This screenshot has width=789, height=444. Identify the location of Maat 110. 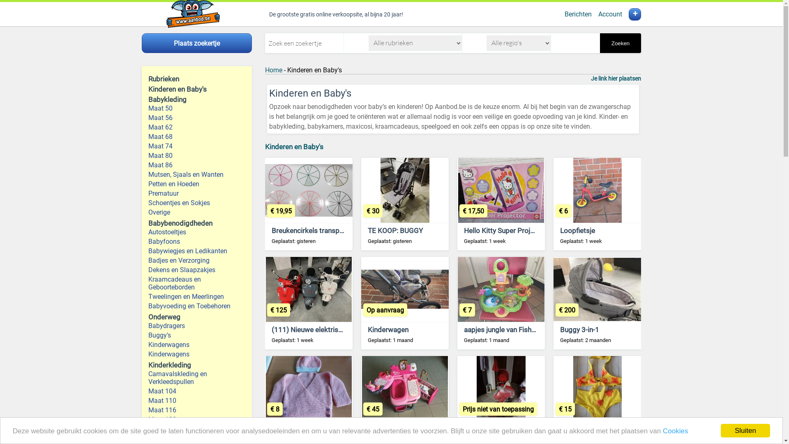
(197, 400).